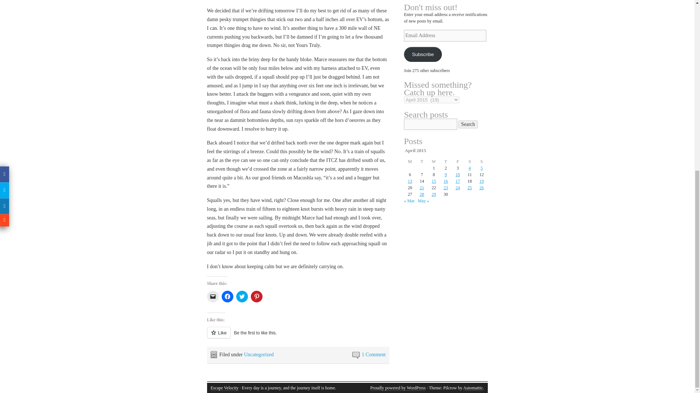 The height and width of the screenshot is (393, 700). What do you see at coordinates (213, 296) in the screenshot?
I see `Click to email a link to a friend` at bounding box center [213, 296].